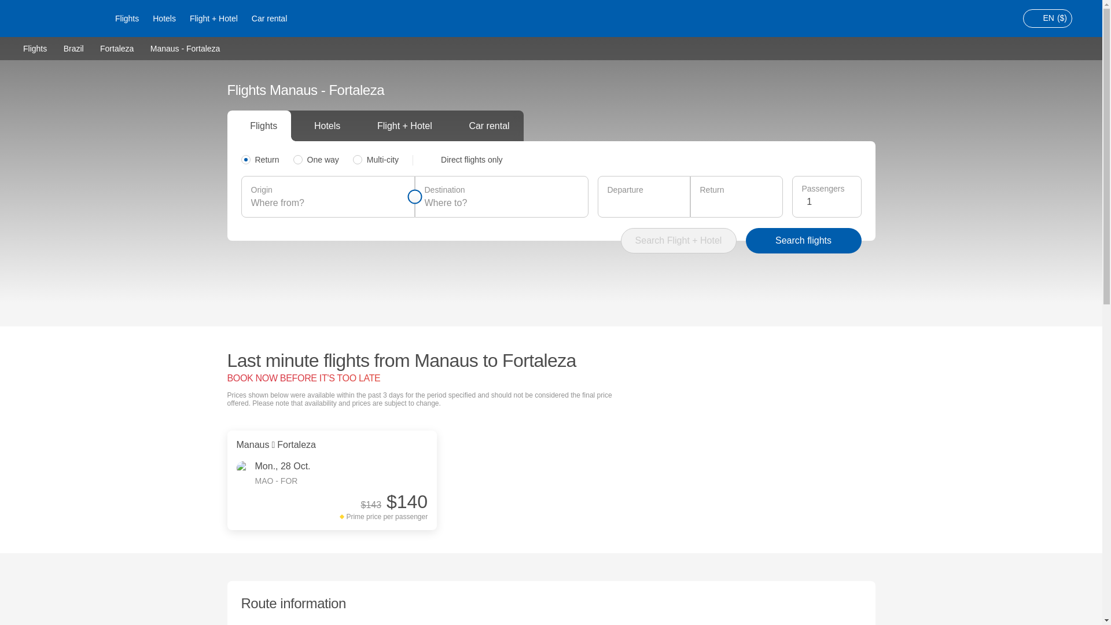 The height and width of the screenshot is (625, 1111). I want to click on Fortaleza, so click(116, 47).